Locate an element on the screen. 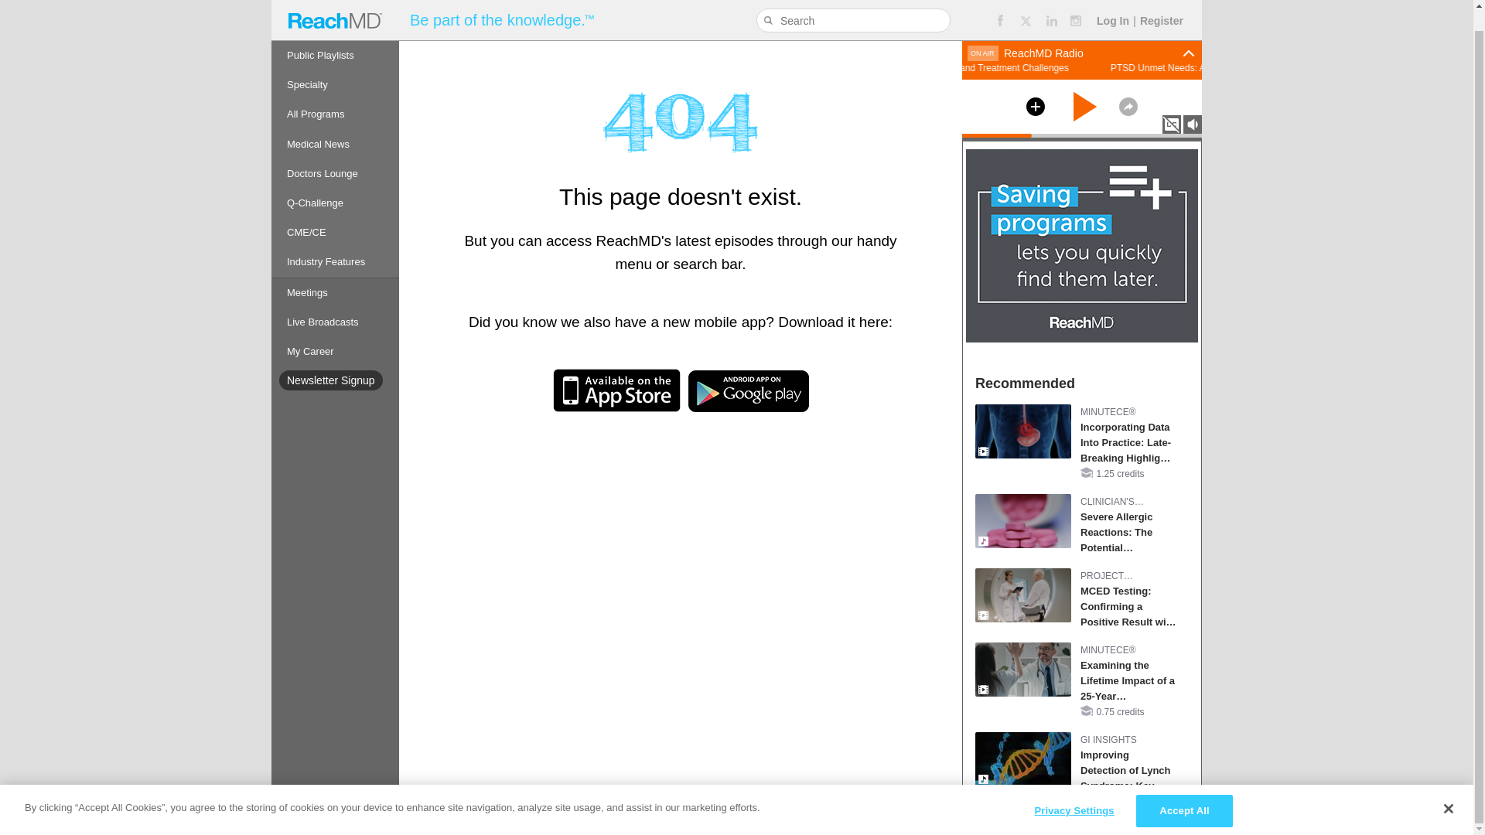 This screenshot has height=835, width=1485. Register is located at coordinates (1162, 3).